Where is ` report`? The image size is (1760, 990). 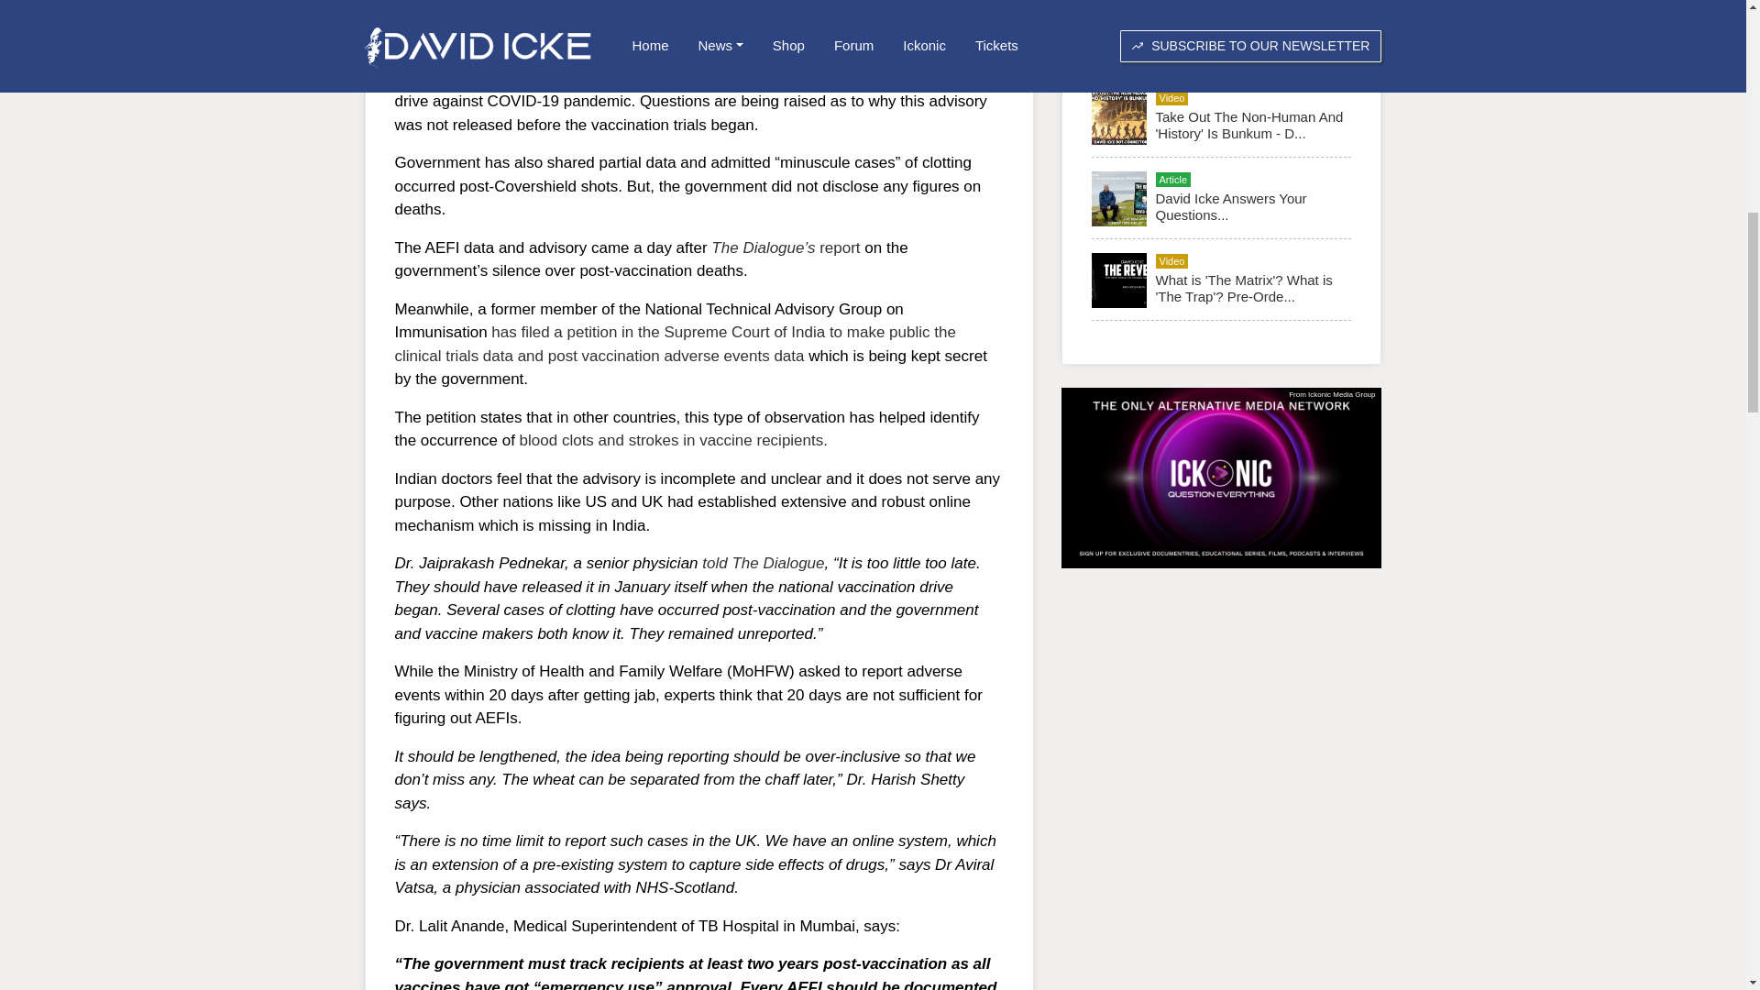  report is located at coordinates (837, 247).